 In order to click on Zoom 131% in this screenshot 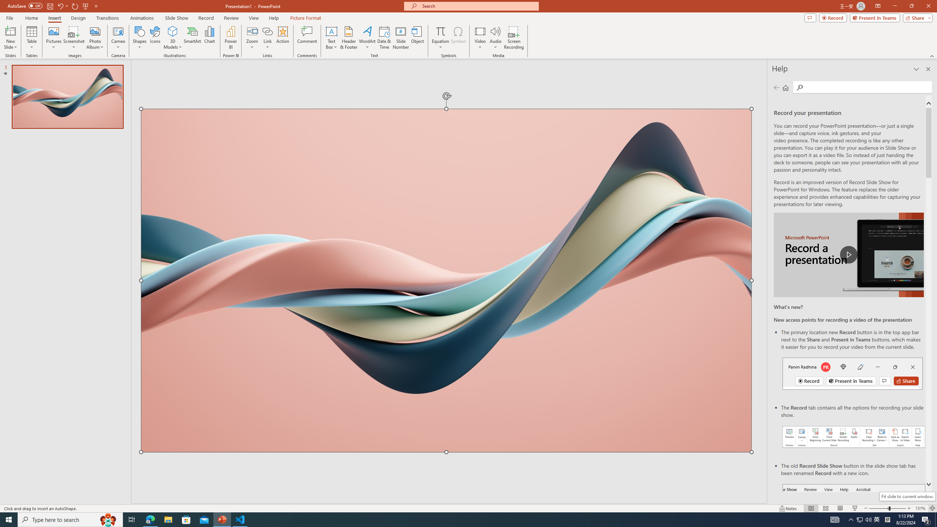, I will do `click(920, 508)`.